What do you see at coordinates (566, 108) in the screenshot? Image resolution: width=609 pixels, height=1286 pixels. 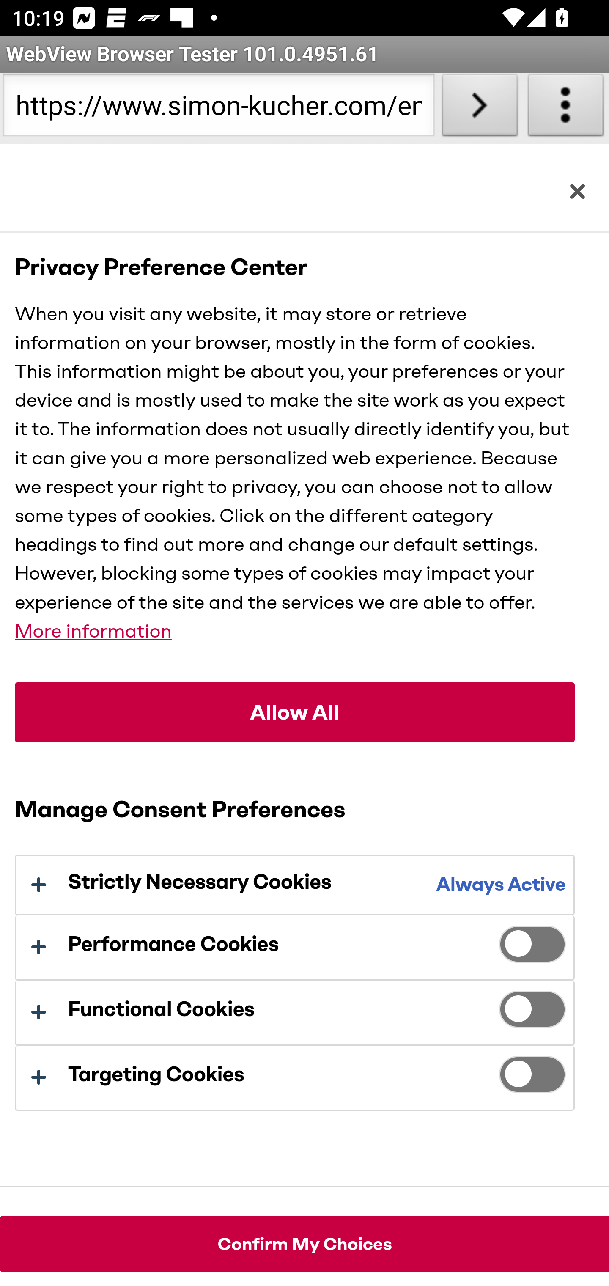 I see `About WebView` at bounding box center [566, 108].